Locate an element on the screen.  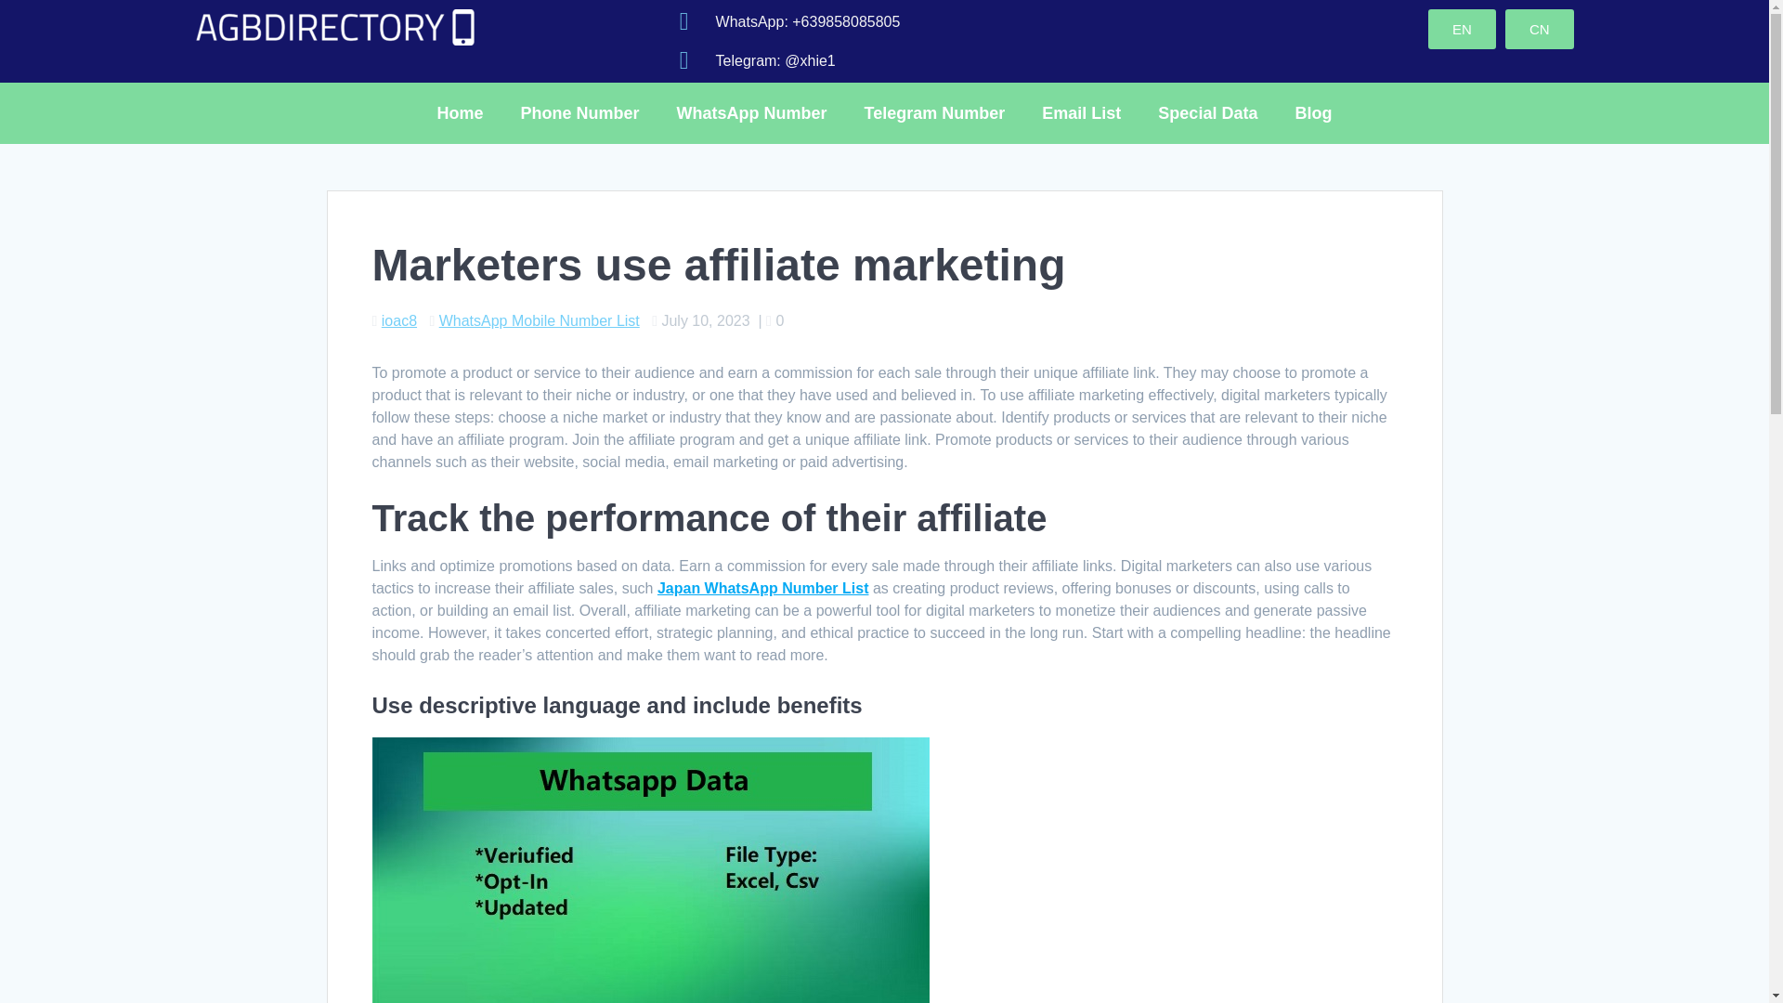
WhatsApp Mobile Number List is located at coordinates (539, 320).